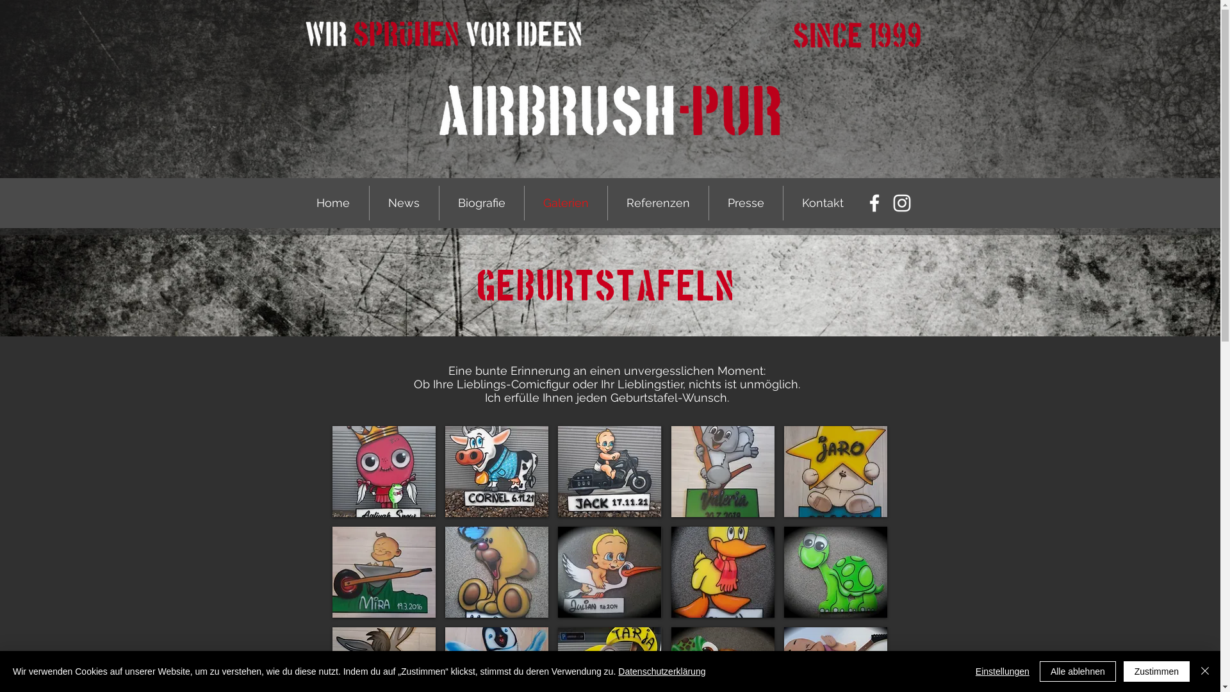  What do you see at coordinates (404, 203) in the screenshot?
I see `News` at bounding box center [404, 203].